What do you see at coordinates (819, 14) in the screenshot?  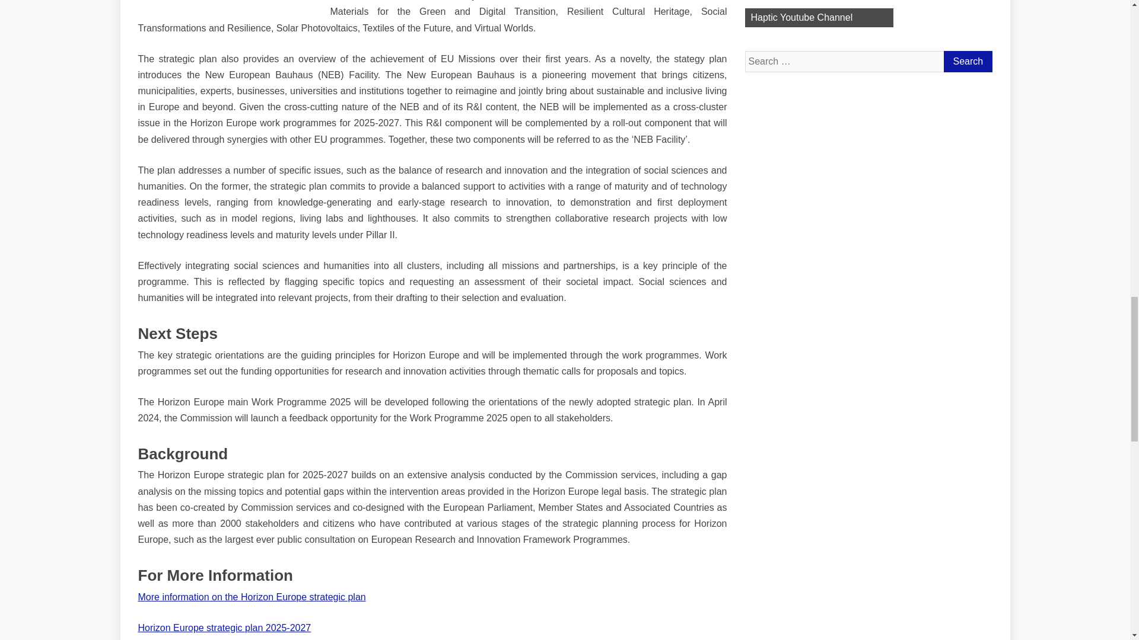 I see `HAPTIC LOGO 1` at bounding box center [819, 14].